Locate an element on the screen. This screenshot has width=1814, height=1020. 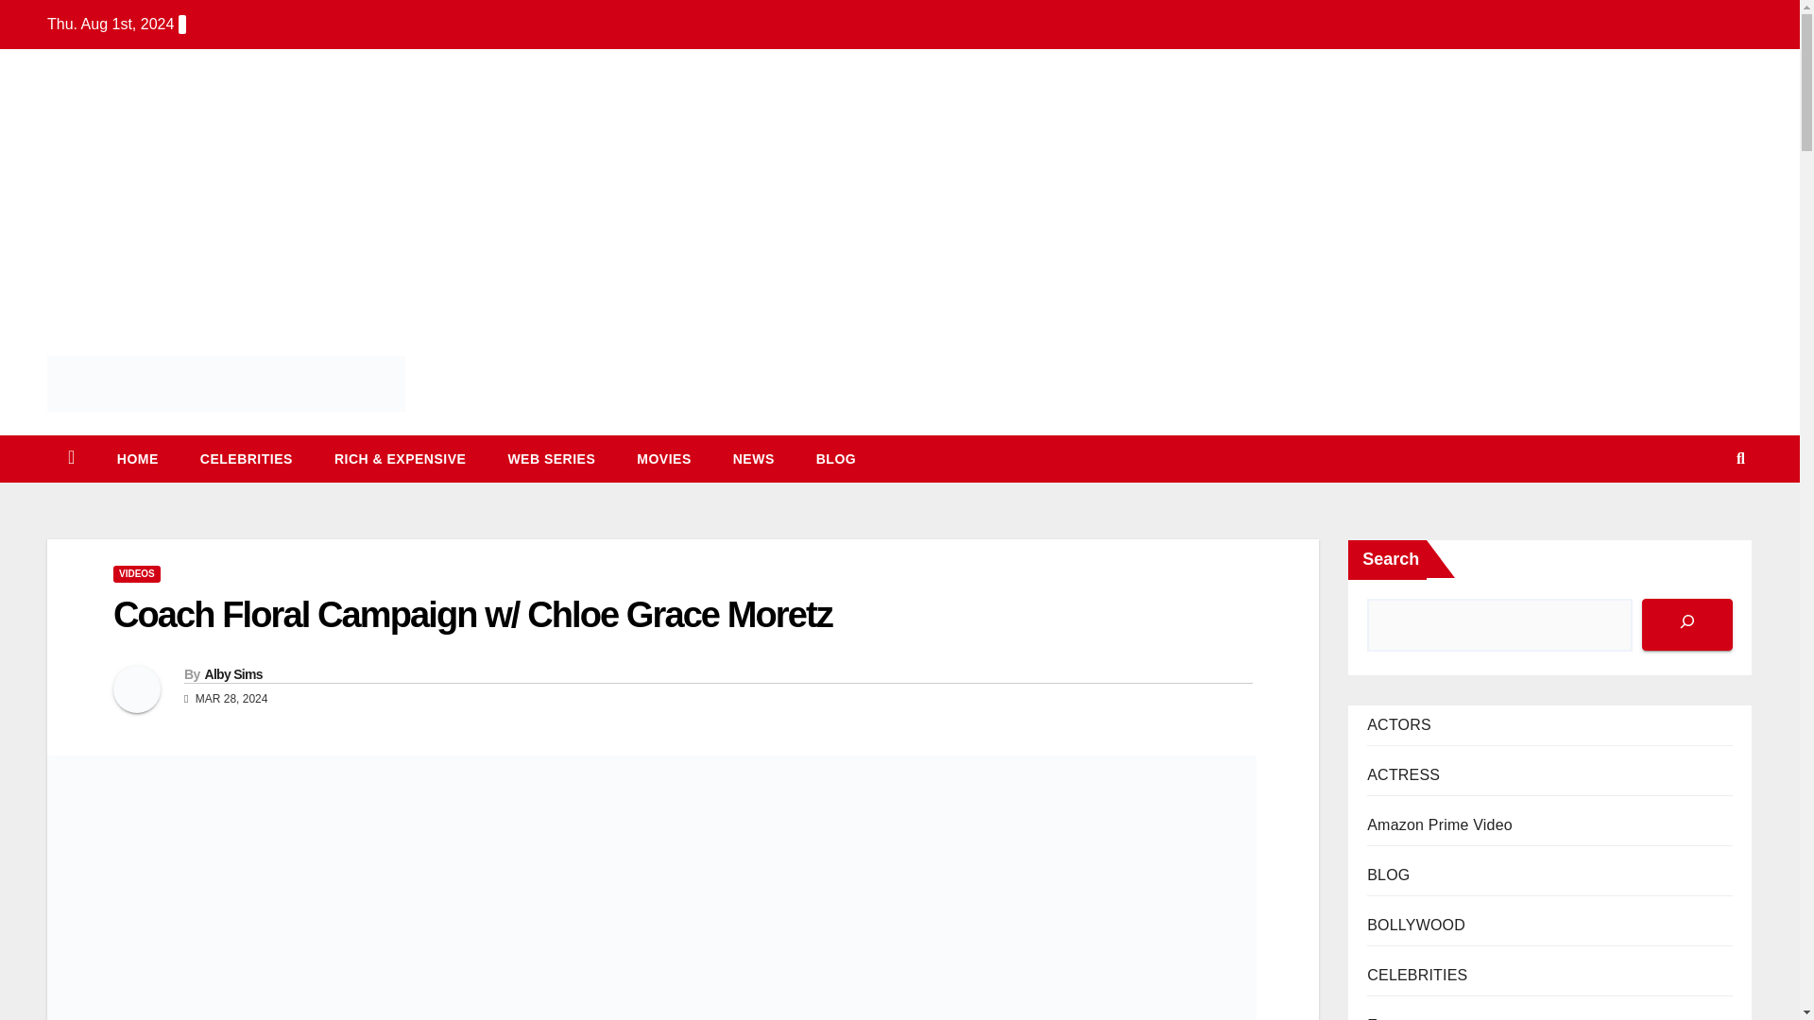
BLOG is located at coordinates (835, 459).